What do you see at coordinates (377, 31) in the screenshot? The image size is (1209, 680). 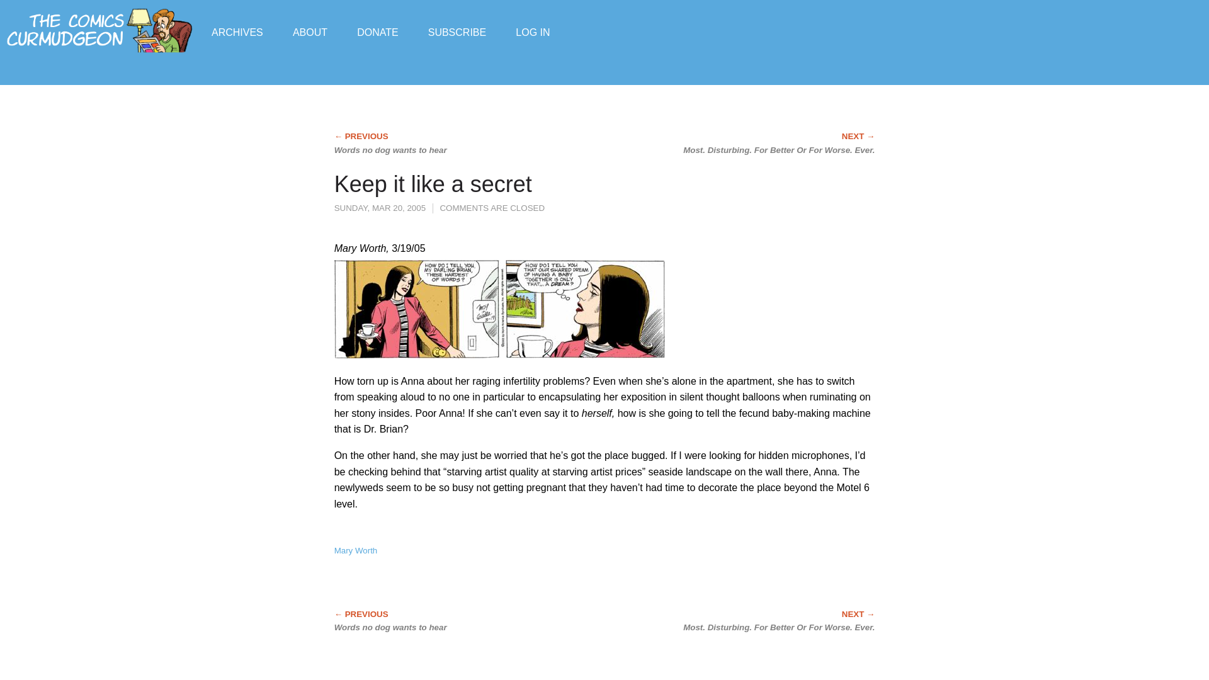 I see `DONATE` at bounding box center [377, 31].